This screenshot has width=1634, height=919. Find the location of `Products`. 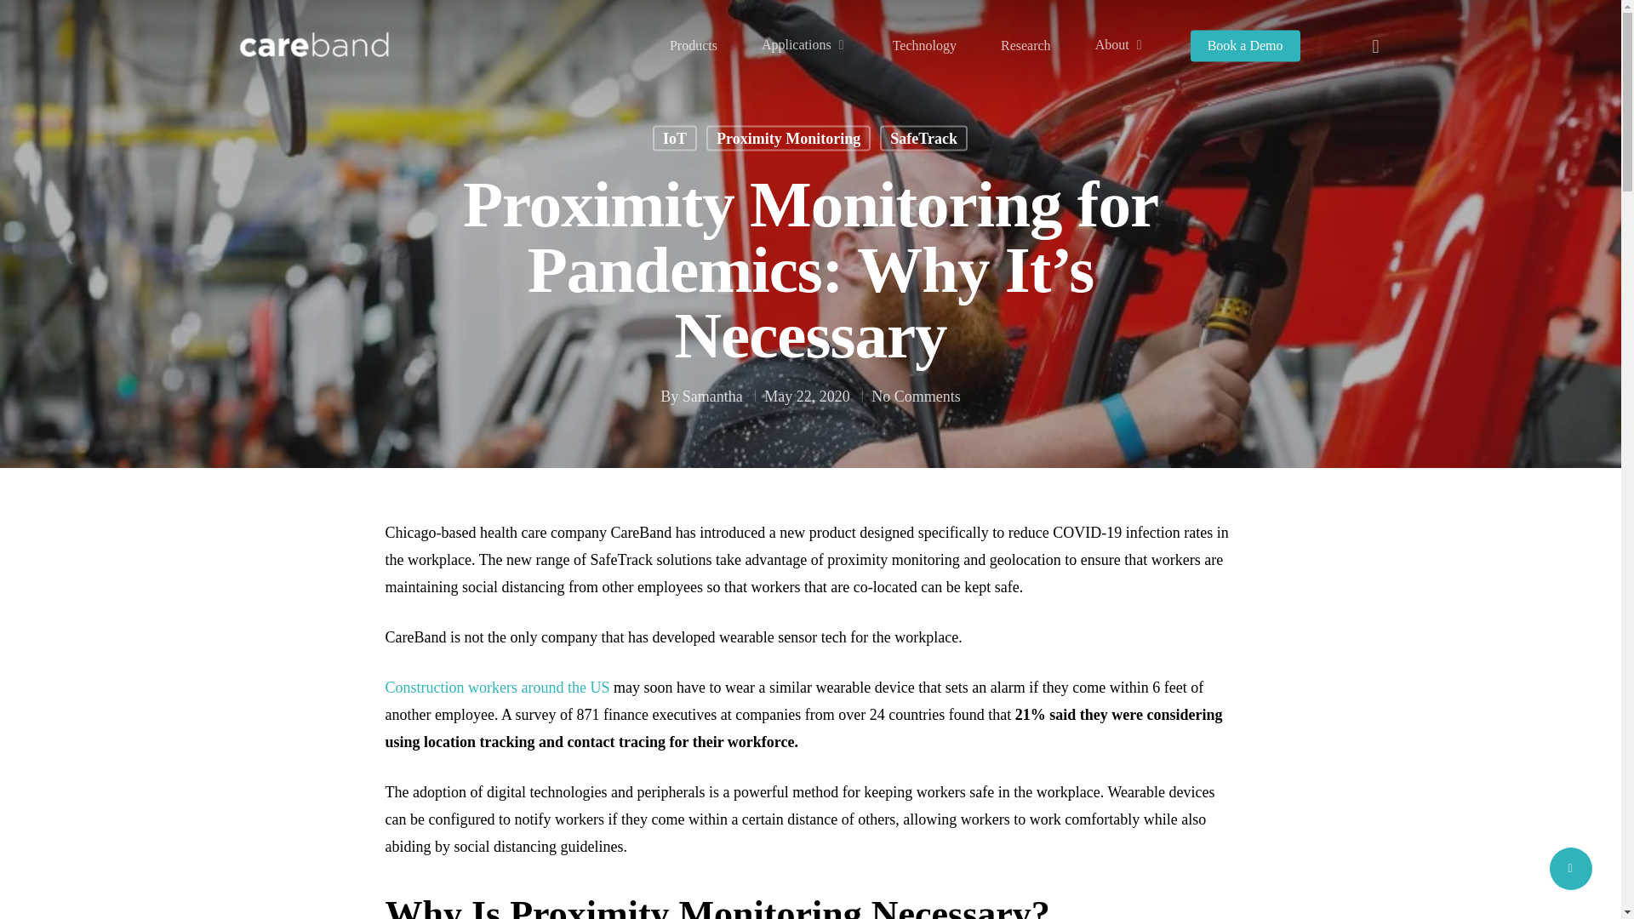

Products is located at coordinates (693, 46).